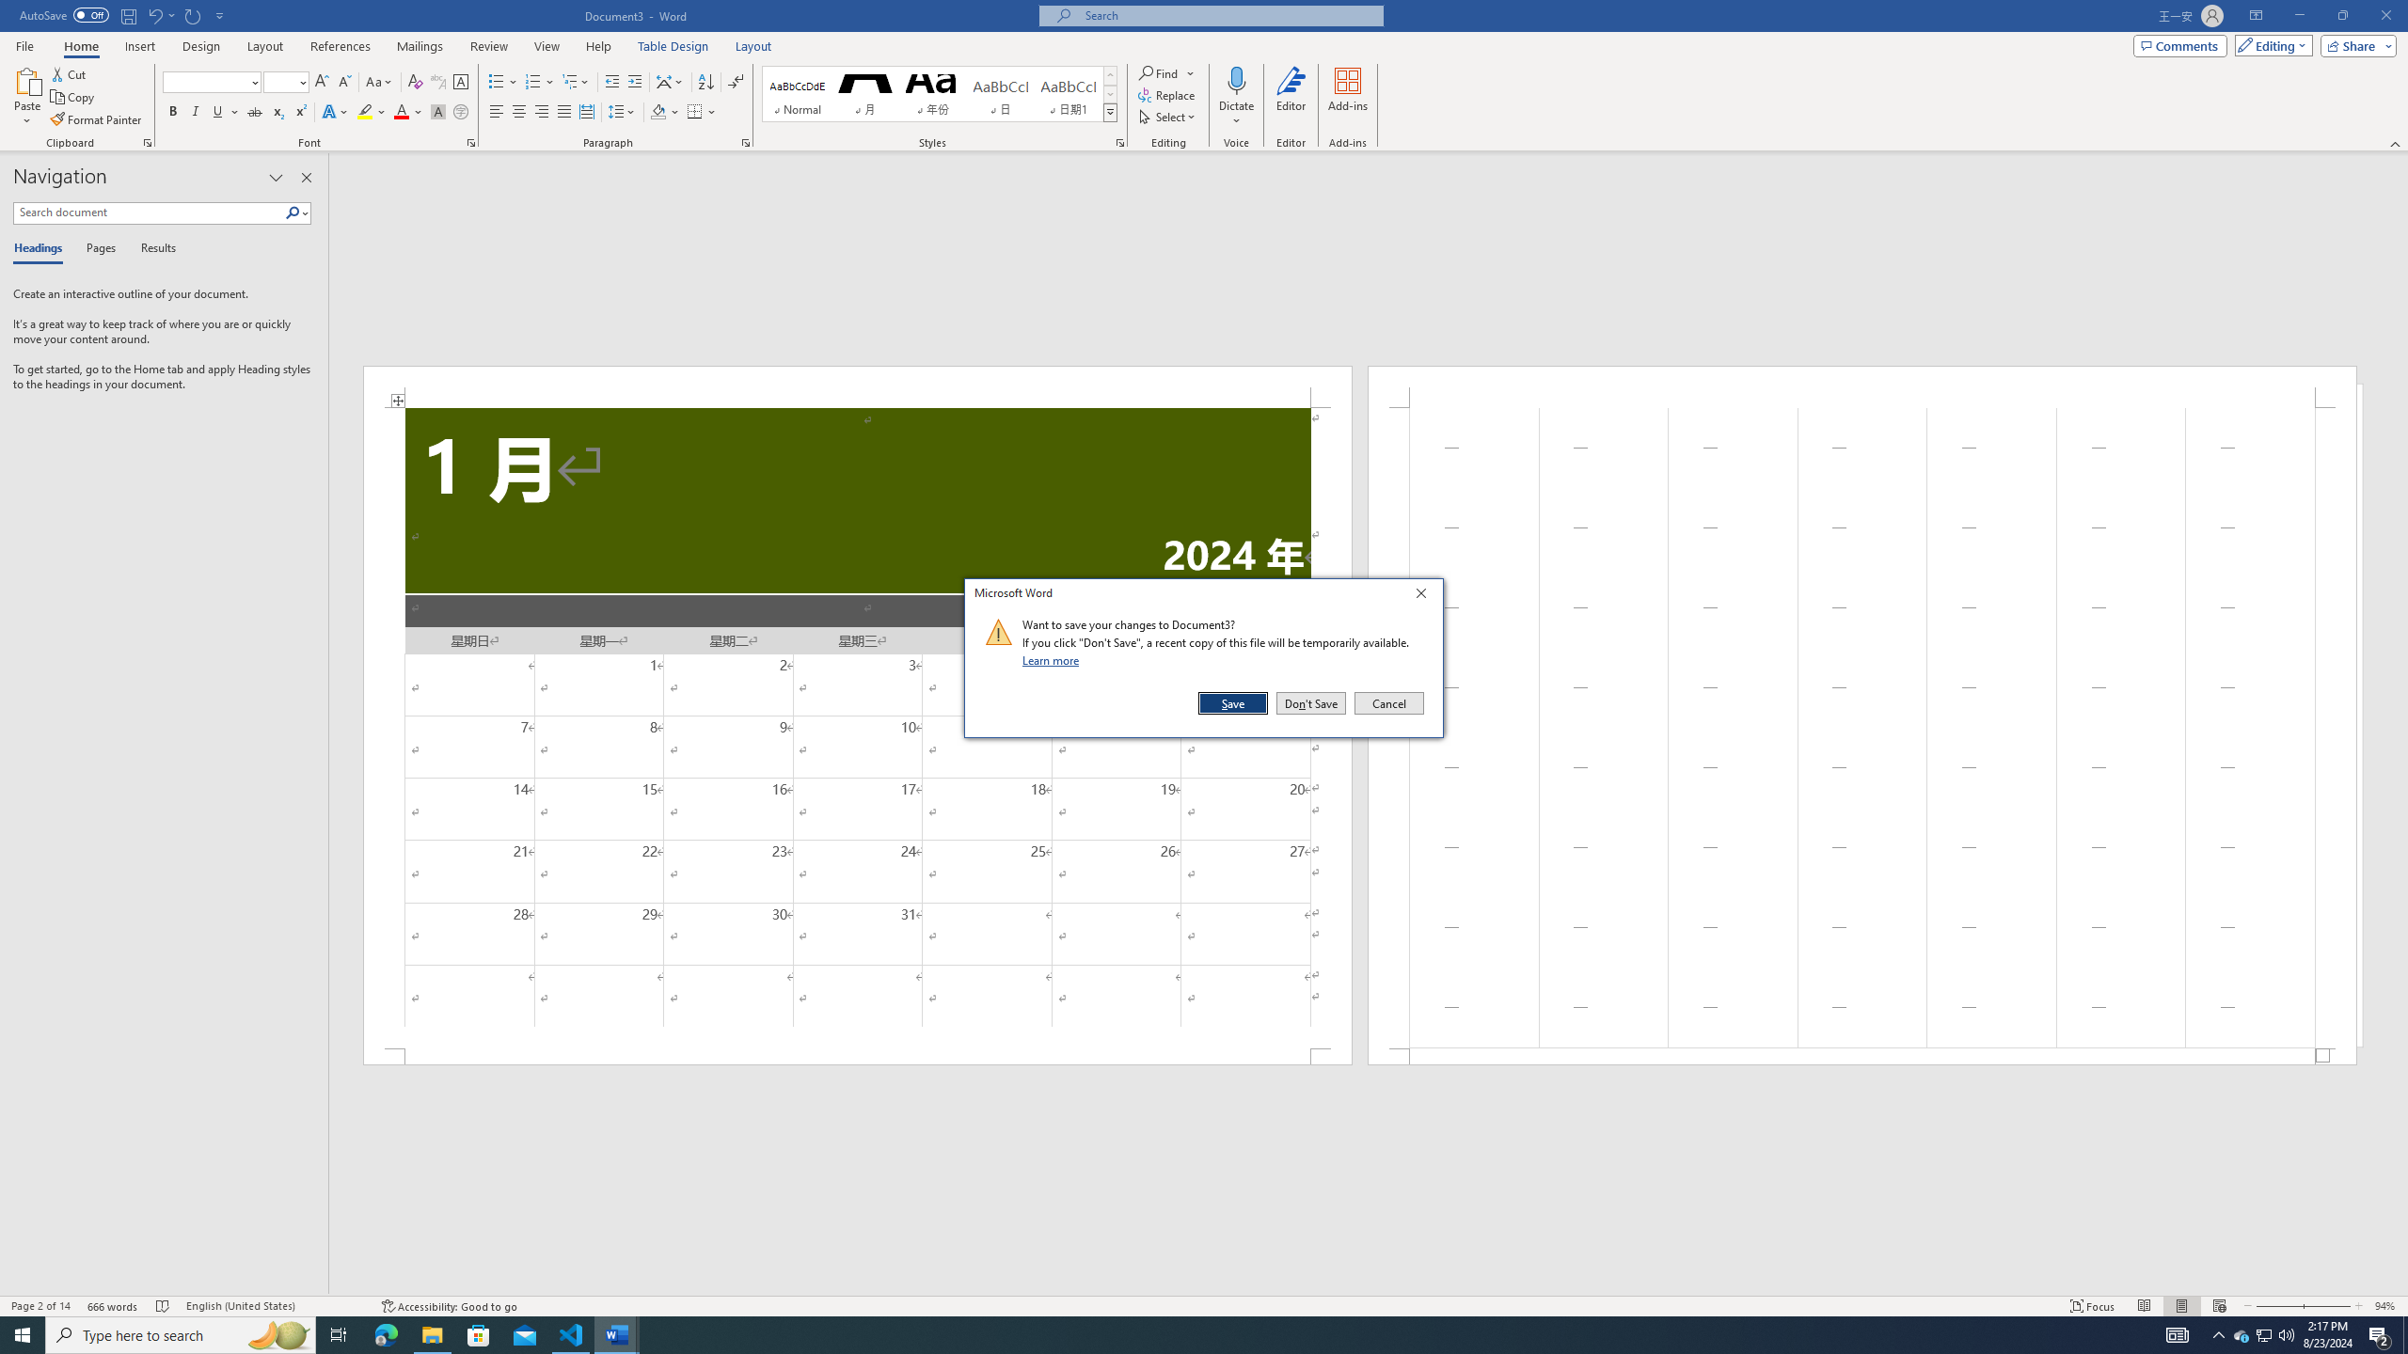  What do you see at coordinates (572, 1335) in the screenshot?
I see `Visual Studio Code - 1 running window` at bounding box center [572, 1335].